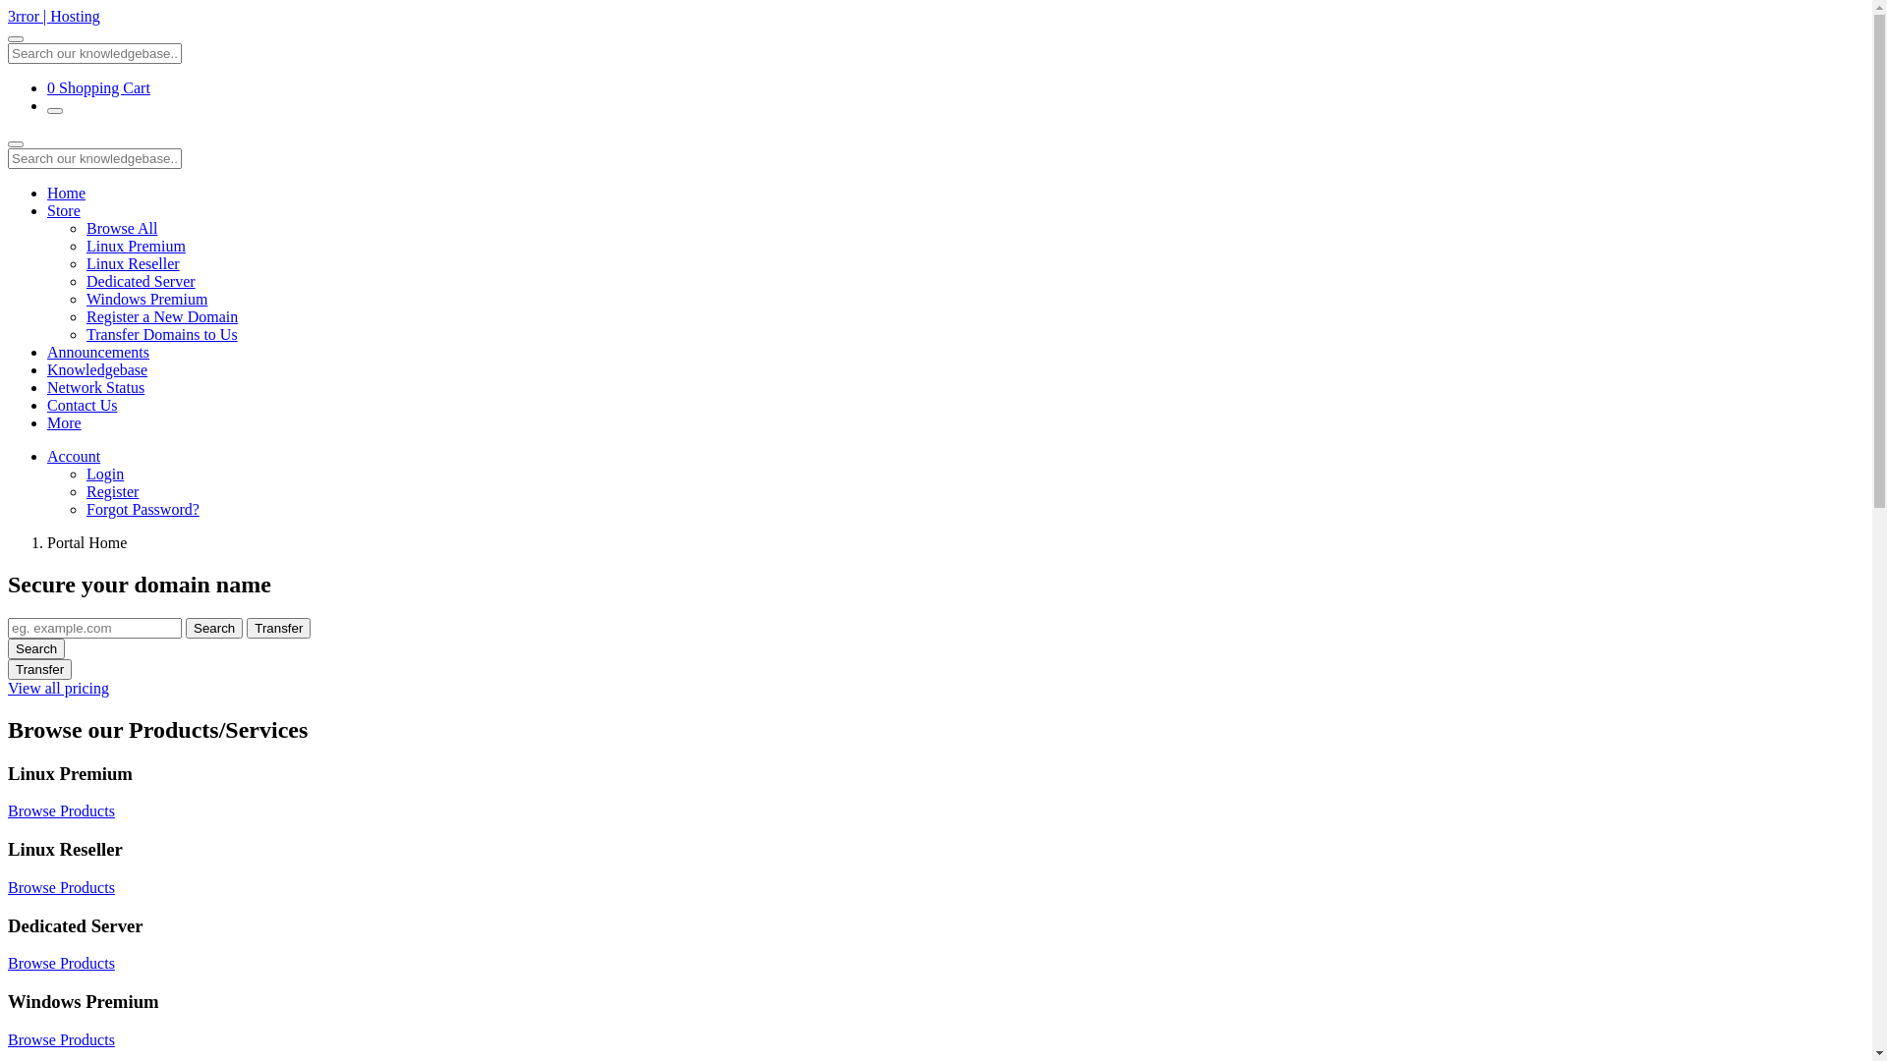 This screenshot has width=1887, height=1061. I want to click on Network Status, so click(96, 387).